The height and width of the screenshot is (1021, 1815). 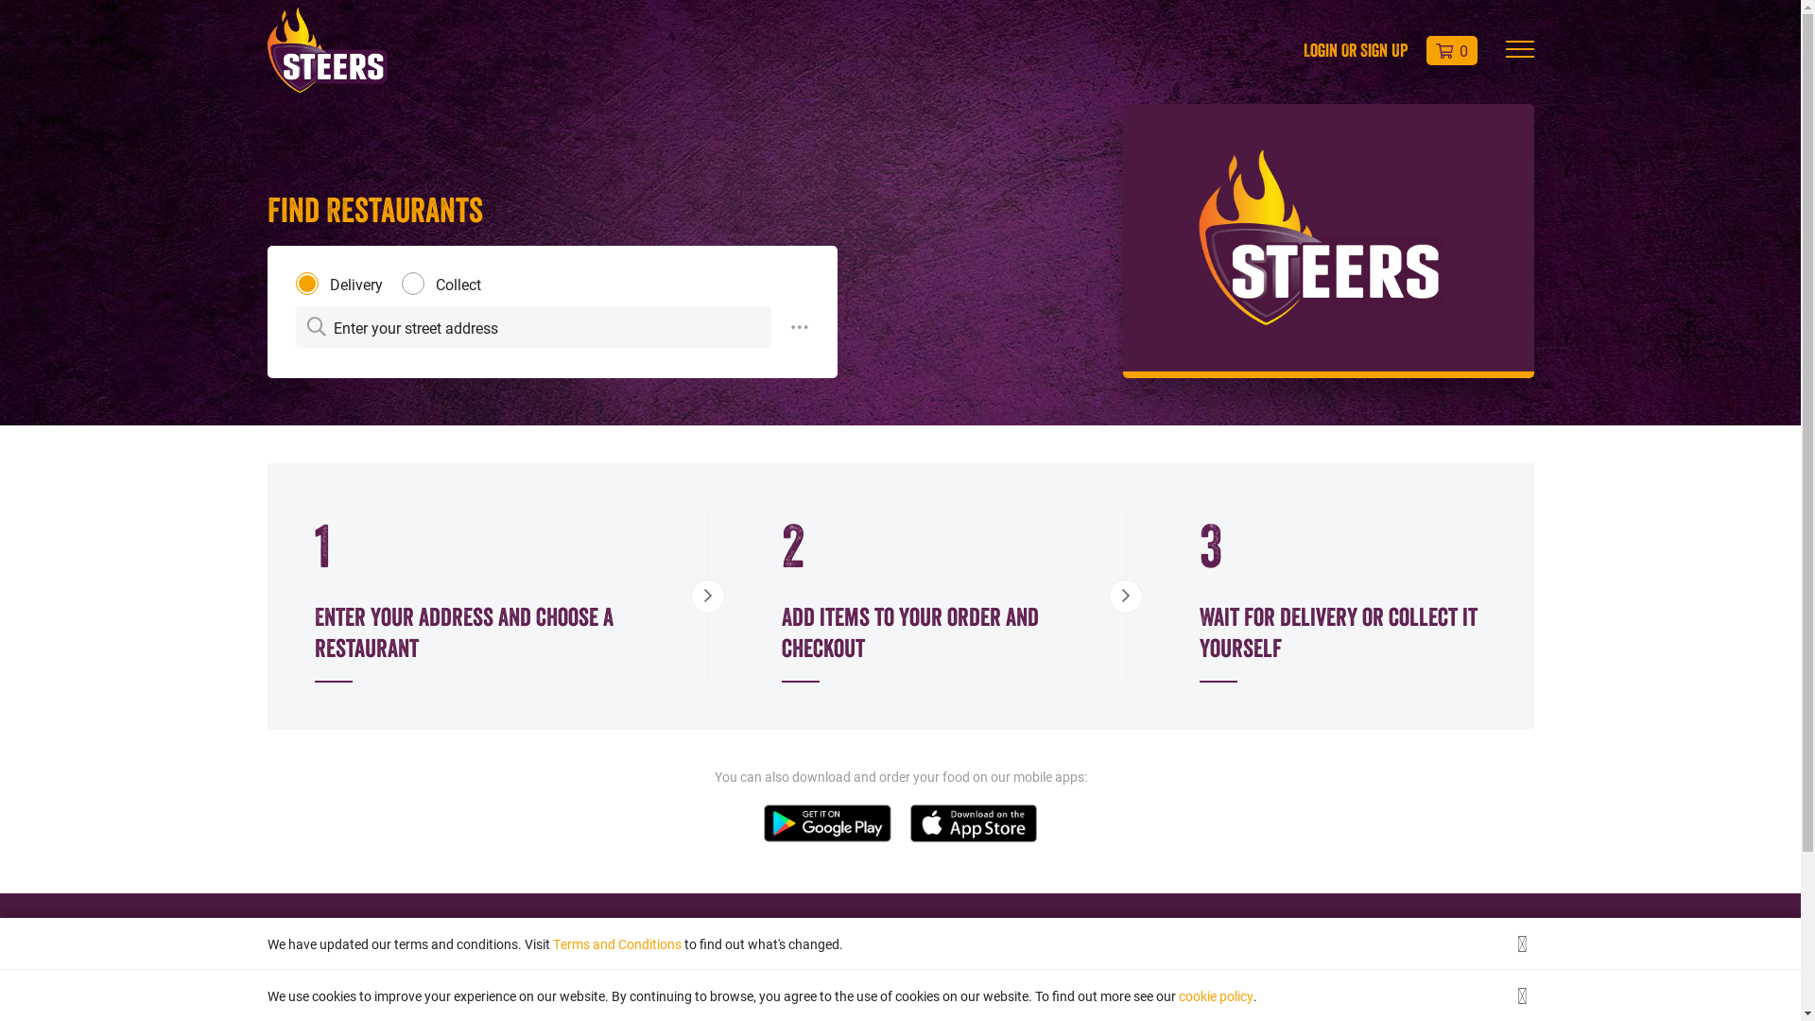 What do you see at coordinates (1355, 50) in the screenshot?
I see `Login Or Sign Up` at bounding box center [1355, 50].